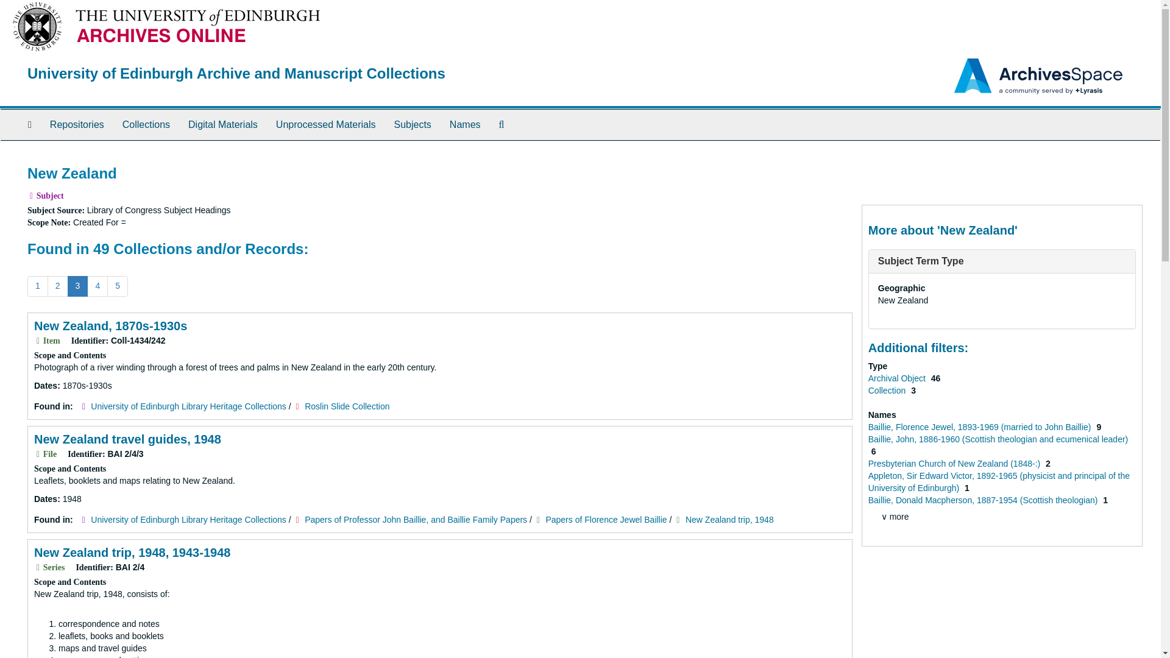 The image size is (1170, 658). I want to click on University of Edinburgh Library Heritage Collections, so click(189, 519).